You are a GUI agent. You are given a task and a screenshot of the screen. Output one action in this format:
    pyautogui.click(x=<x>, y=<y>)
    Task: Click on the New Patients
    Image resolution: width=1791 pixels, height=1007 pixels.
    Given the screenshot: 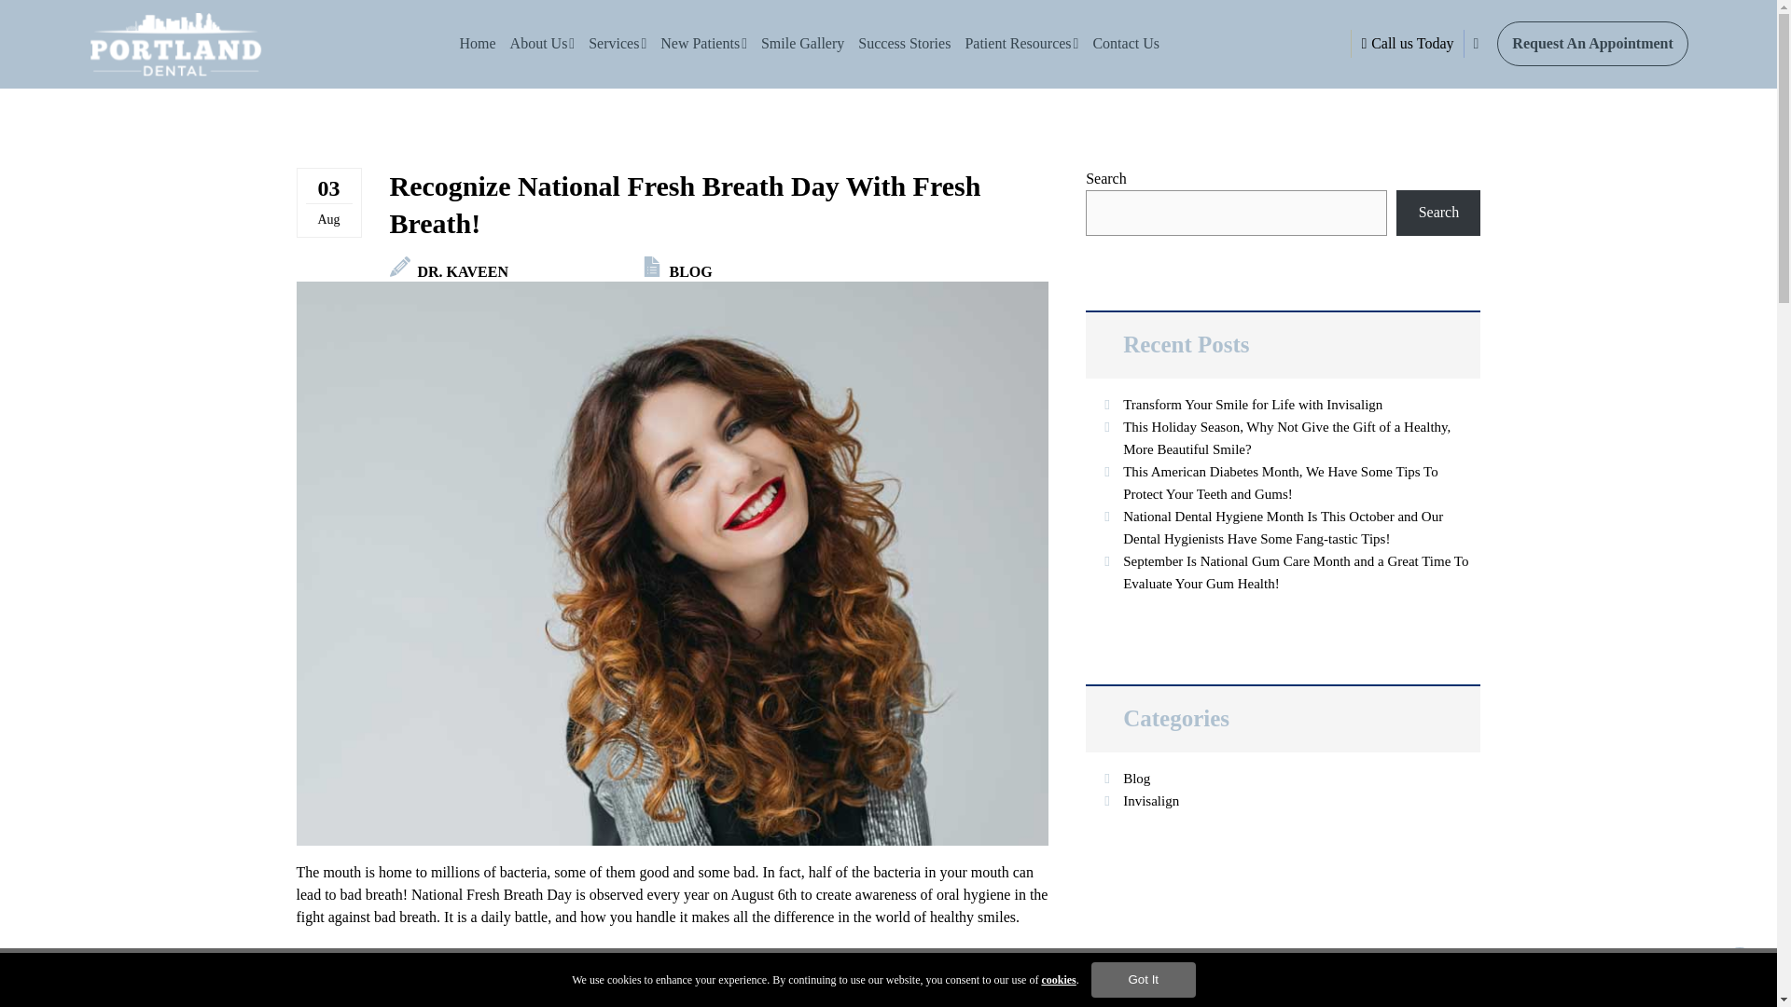 What is the action you would take?
    pyautogui.click(x=703, y=43)
    